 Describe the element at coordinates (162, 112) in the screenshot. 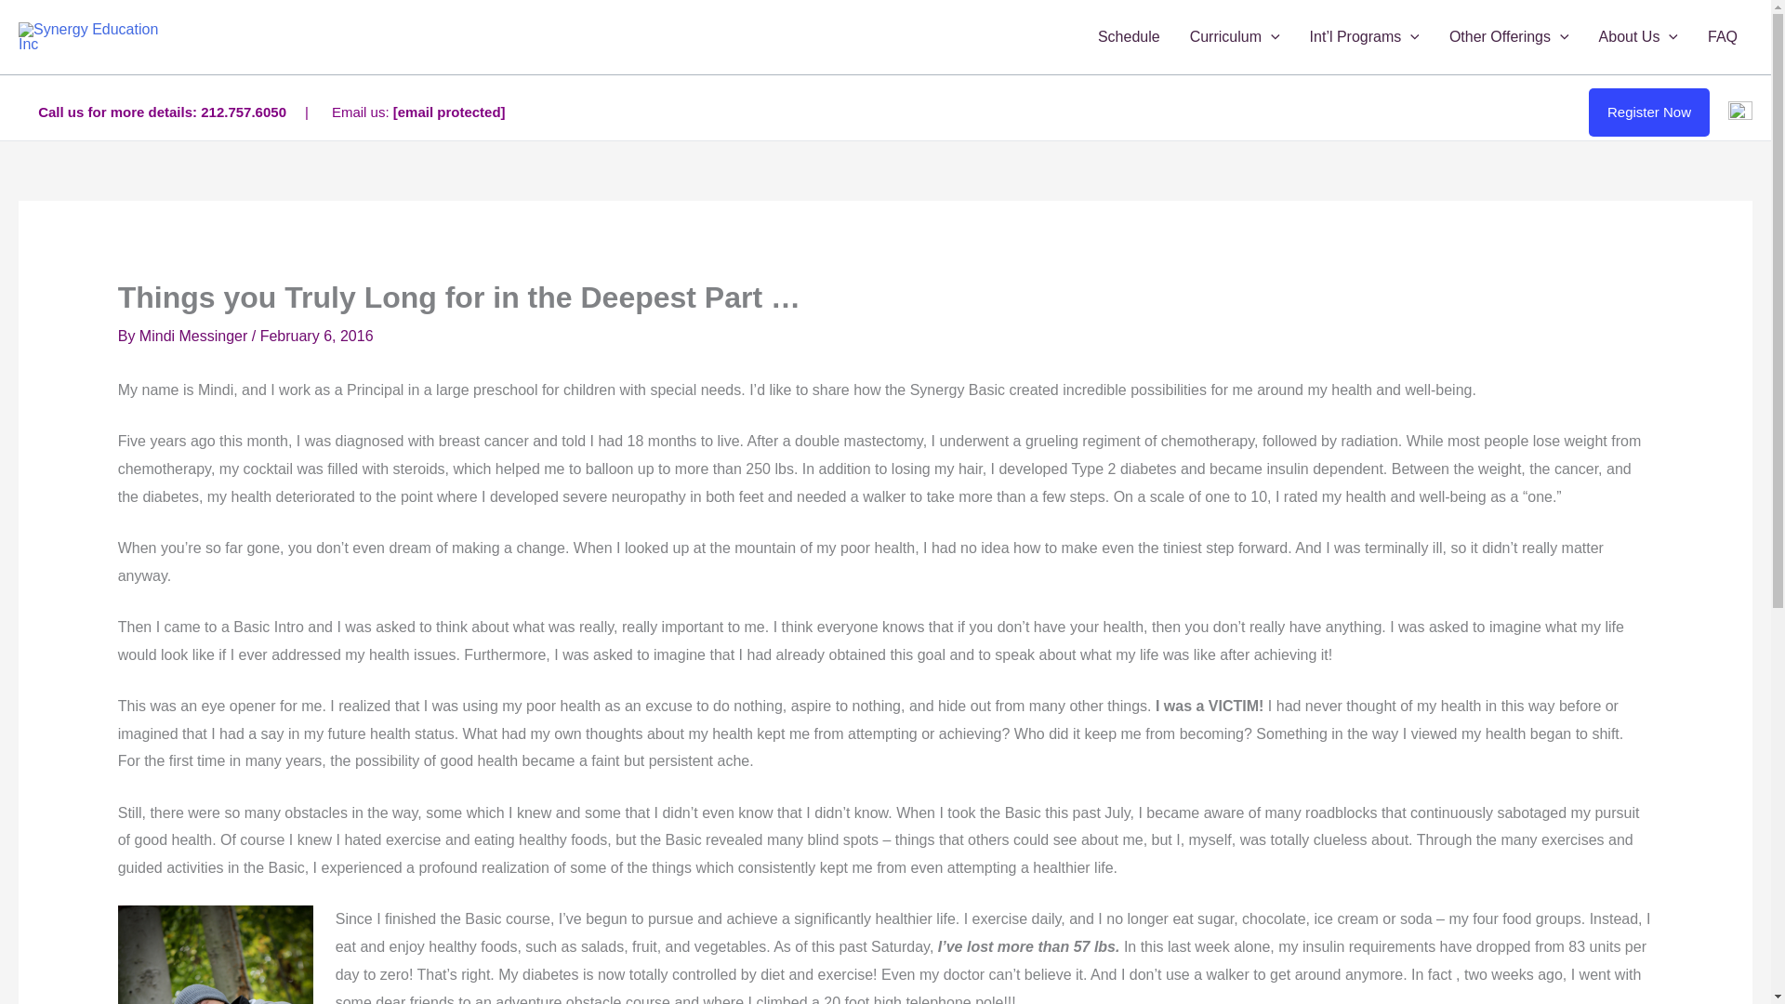

I see `Call us for more details: 212.757.6050` at that location.